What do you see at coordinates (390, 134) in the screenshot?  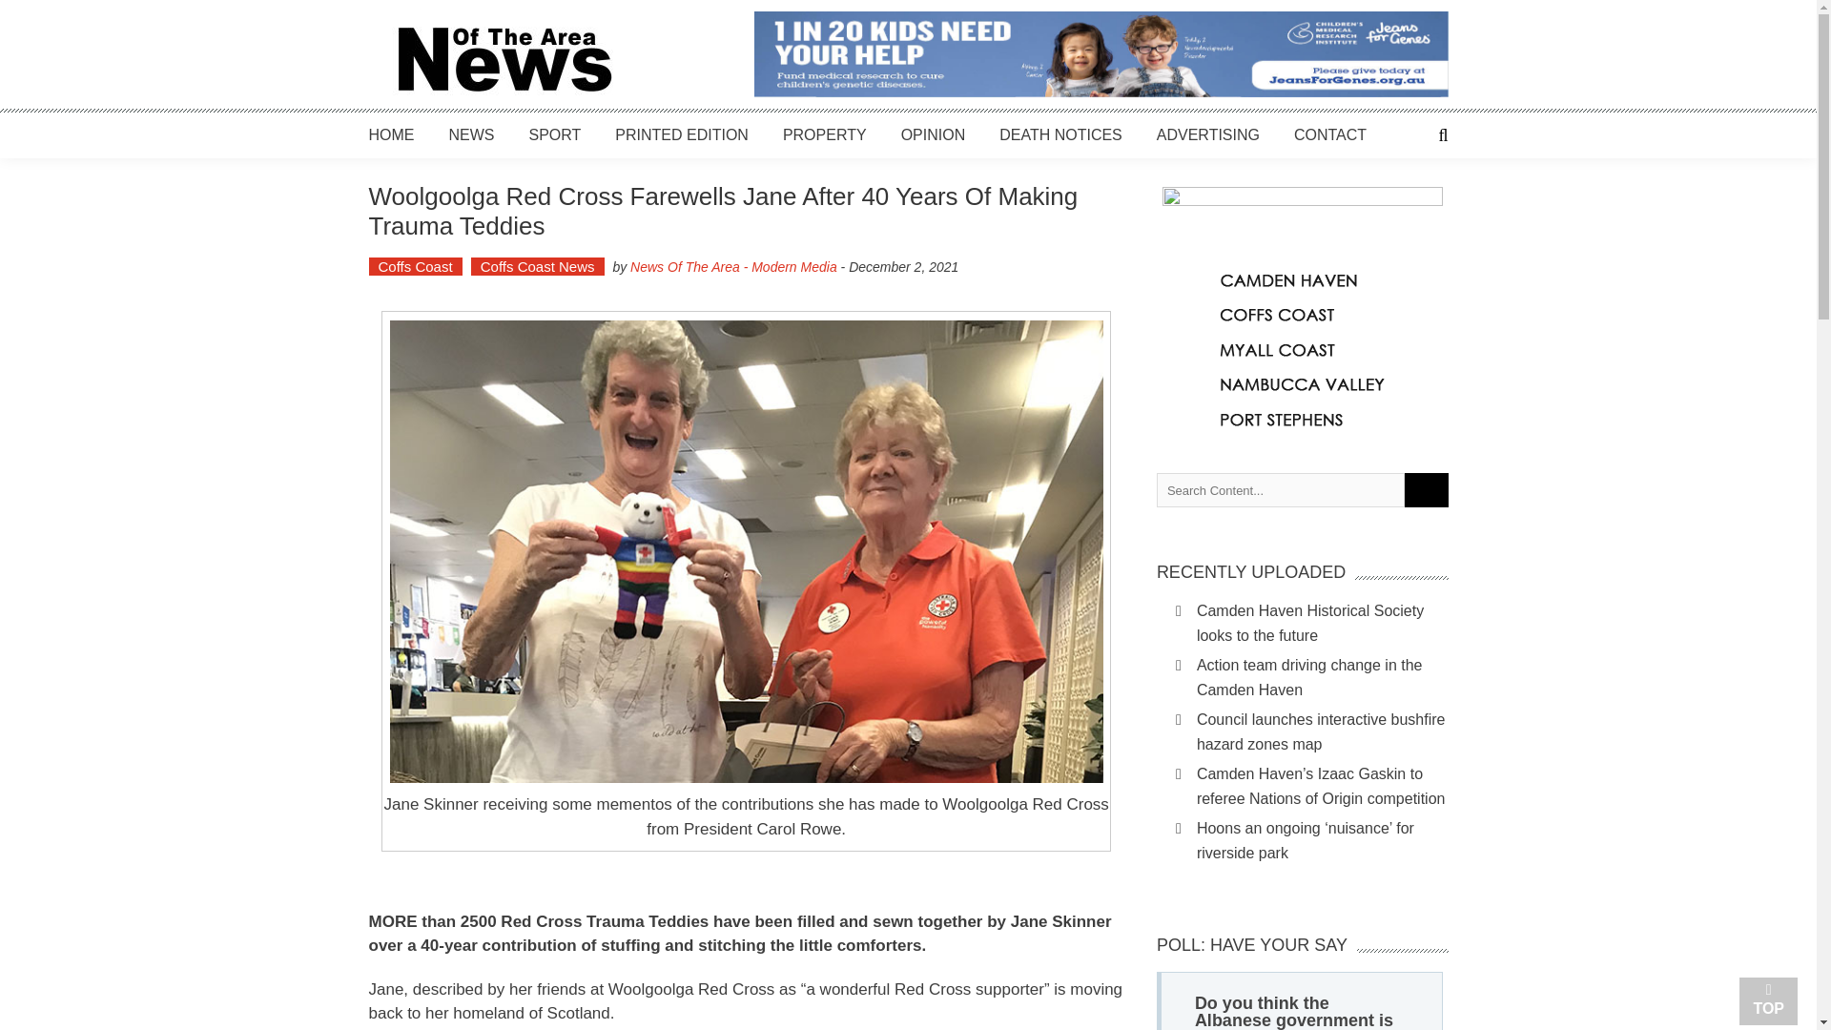 I see `HOME` at bounding box center [390, 134].